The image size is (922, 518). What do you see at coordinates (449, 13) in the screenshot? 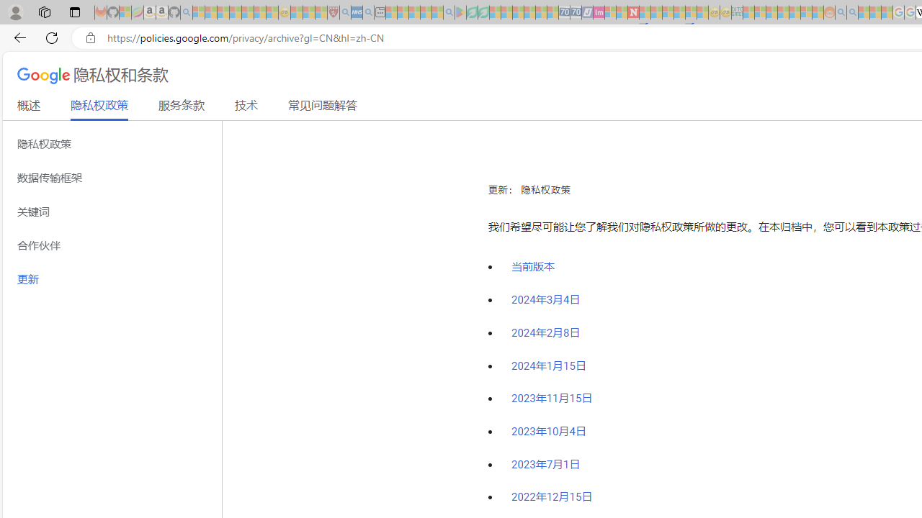
I see `google - Search - Sleeping` at bounding box center [449, 13].